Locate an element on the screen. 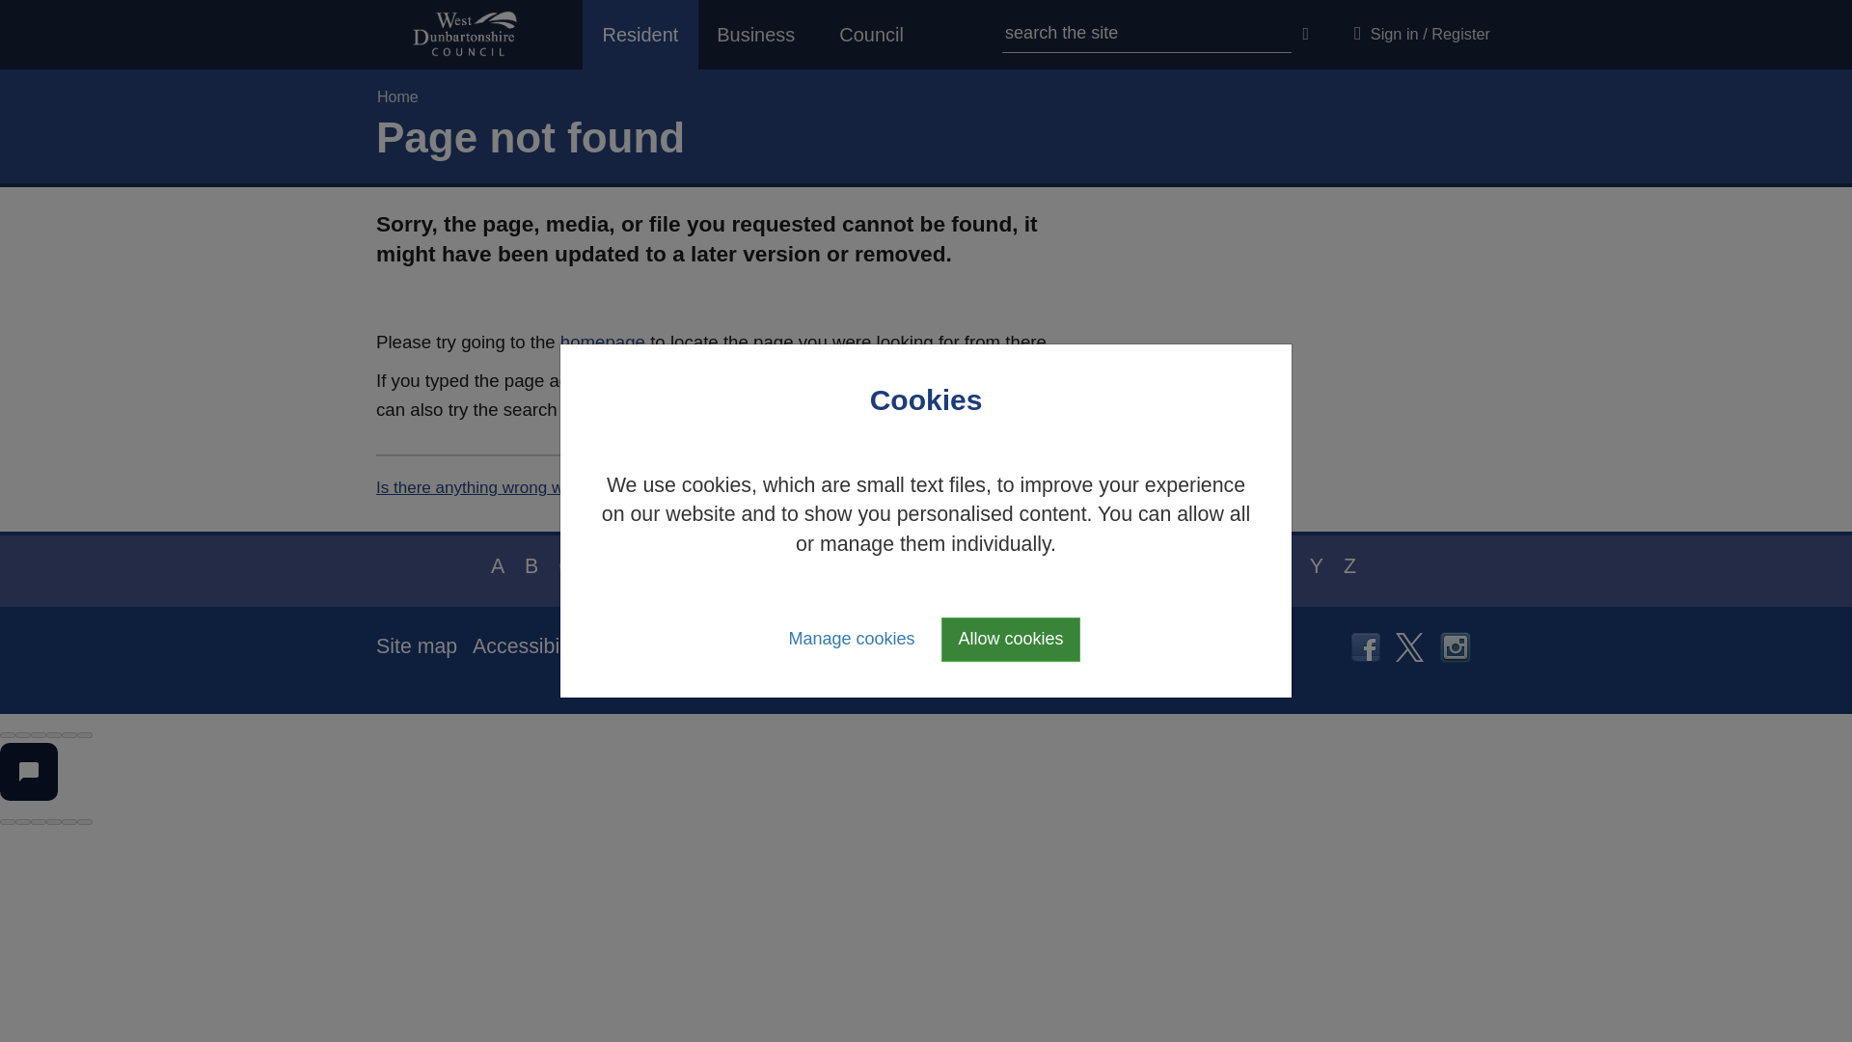 This screenshot has height=1042, width=1852. M is located at coordinates (895, 565).